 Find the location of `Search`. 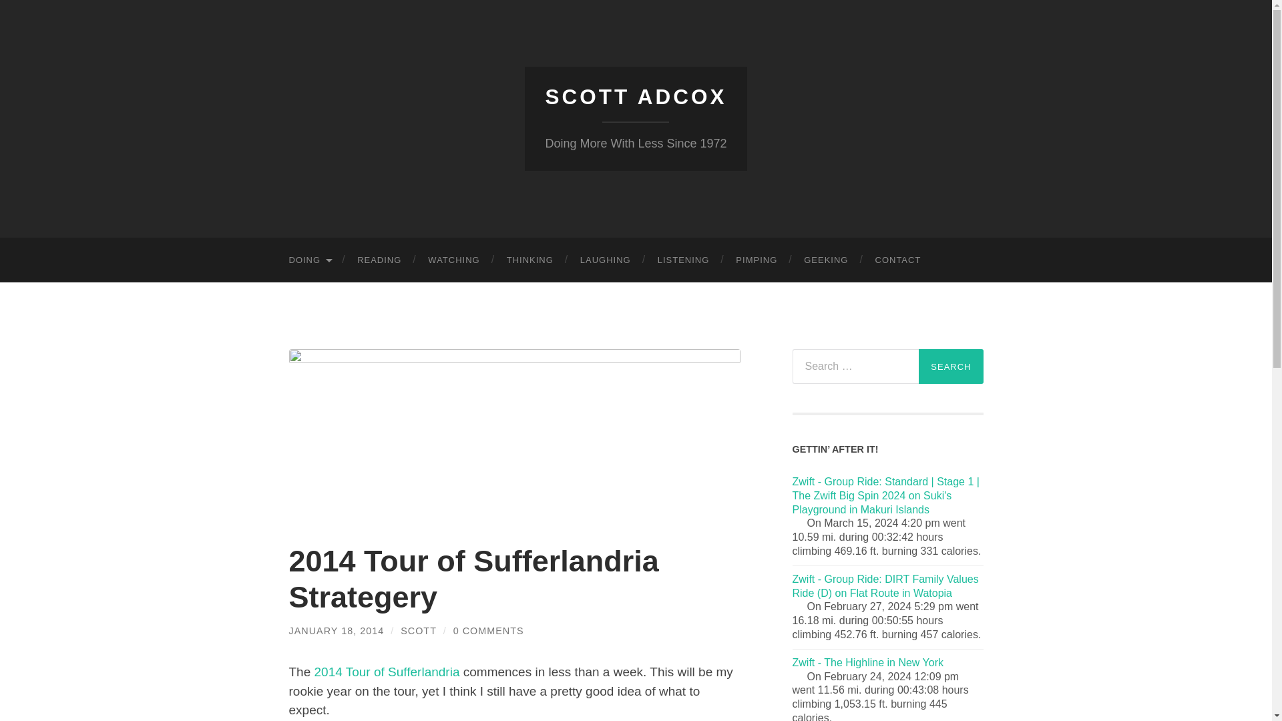

Search is located at coordinates (951, 366).